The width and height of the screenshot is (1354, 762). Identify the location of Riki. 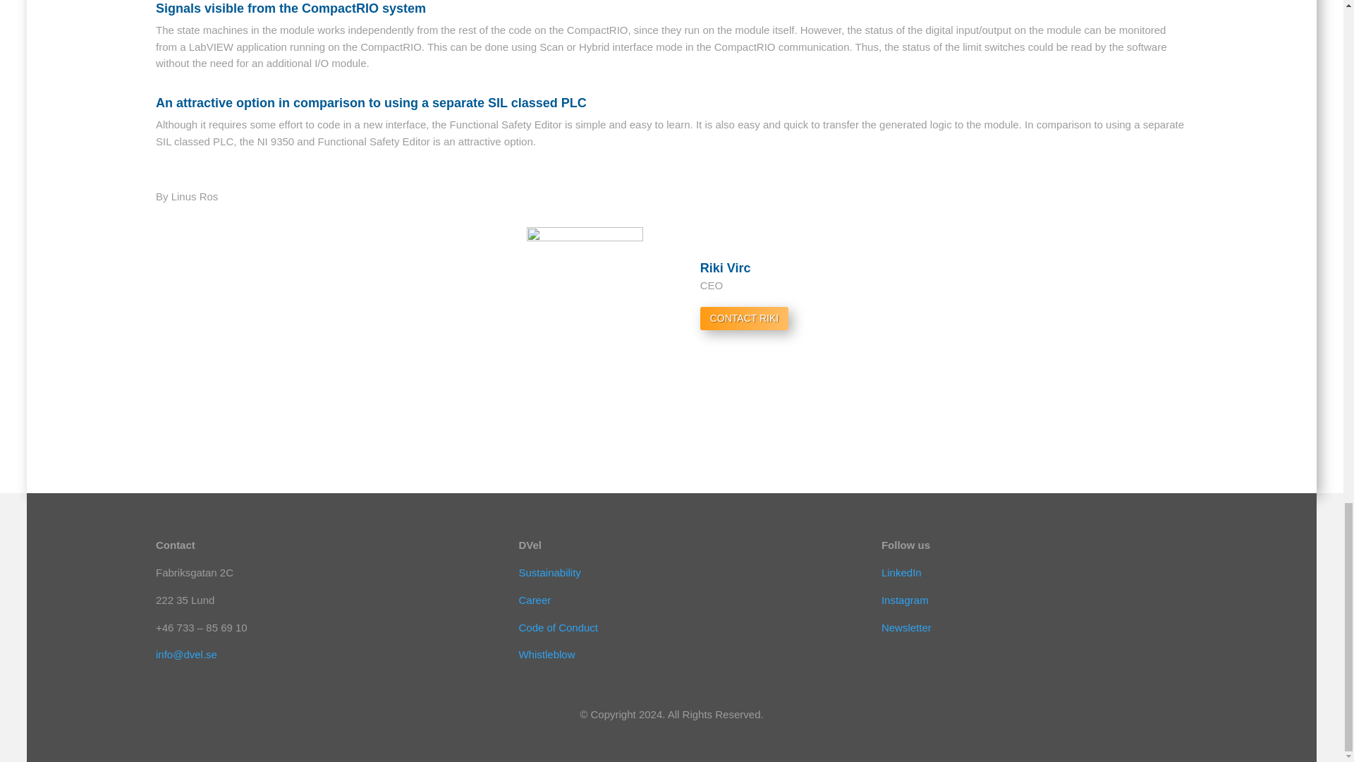
(585, 305).